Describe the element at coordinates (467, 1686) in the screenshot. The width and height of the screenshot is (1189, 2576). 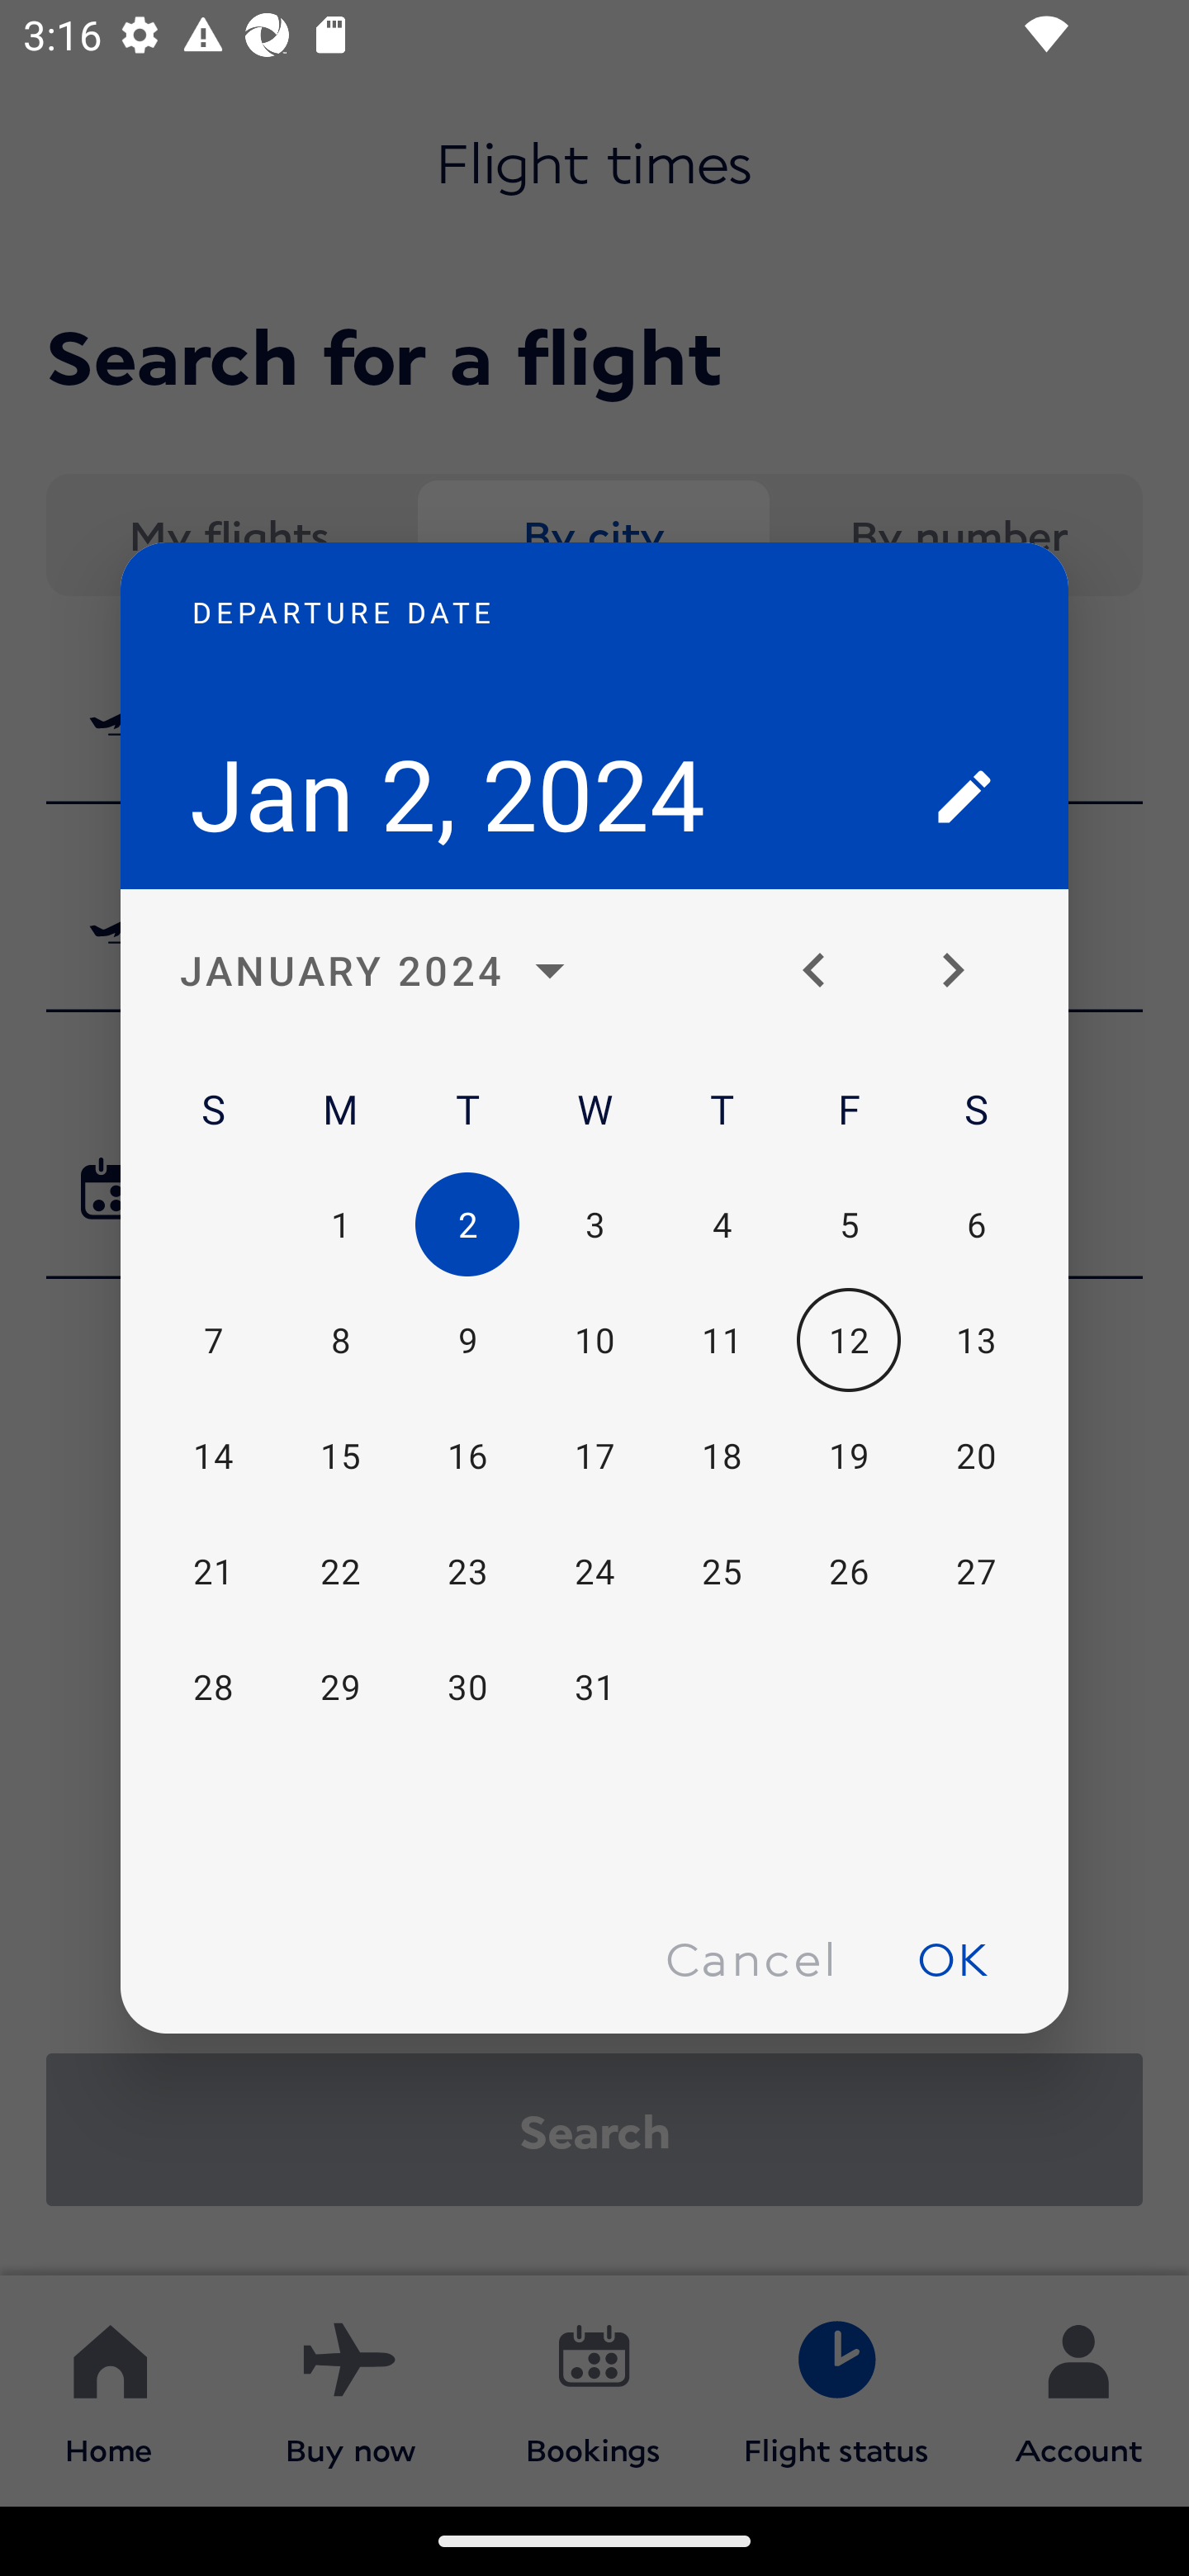
I see `30 Tue, Jan 30` at that location.